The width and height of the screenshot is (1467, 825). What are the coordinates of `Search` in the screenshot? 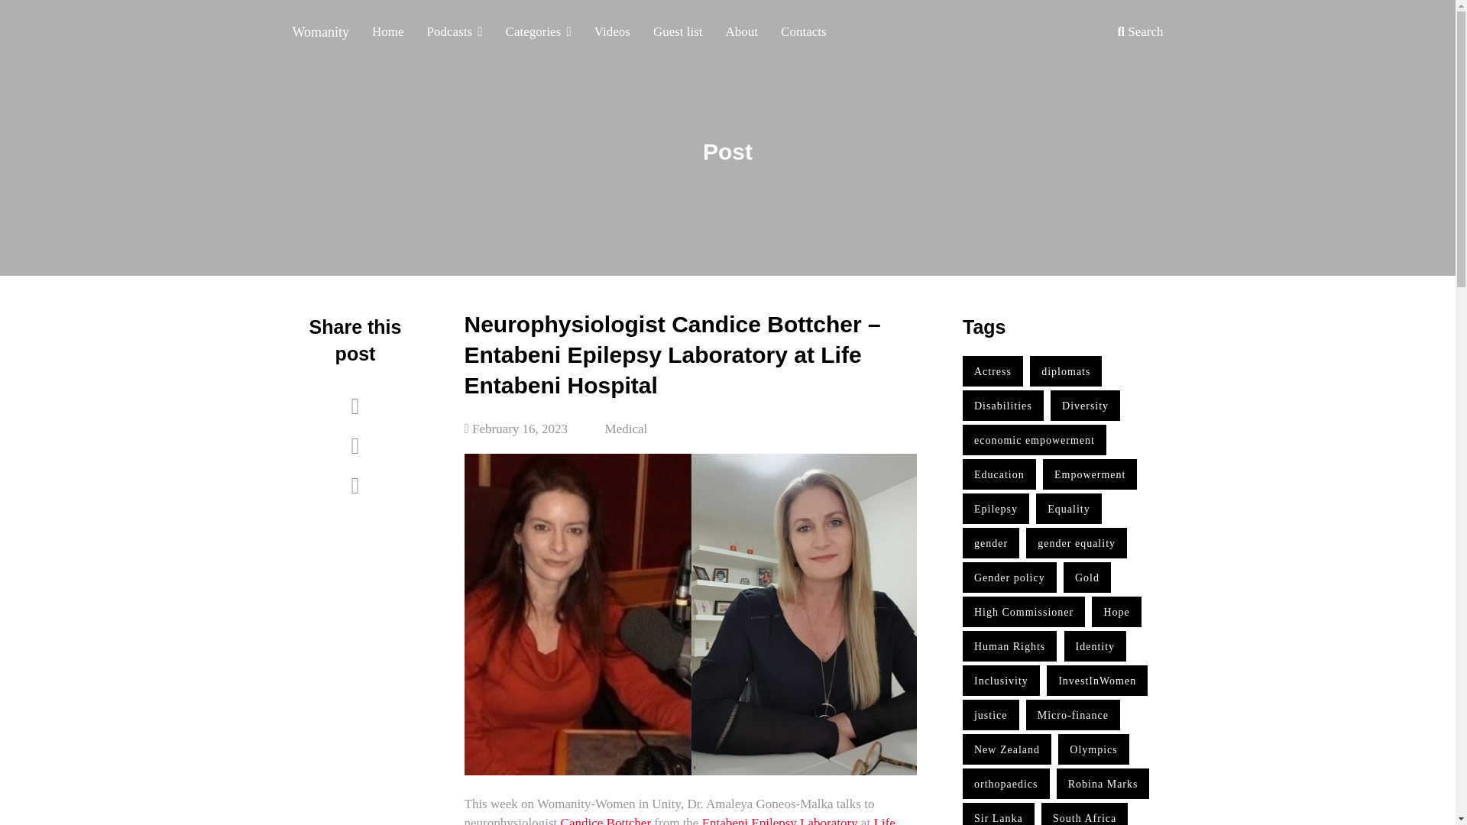 It's located at (1140, 40).